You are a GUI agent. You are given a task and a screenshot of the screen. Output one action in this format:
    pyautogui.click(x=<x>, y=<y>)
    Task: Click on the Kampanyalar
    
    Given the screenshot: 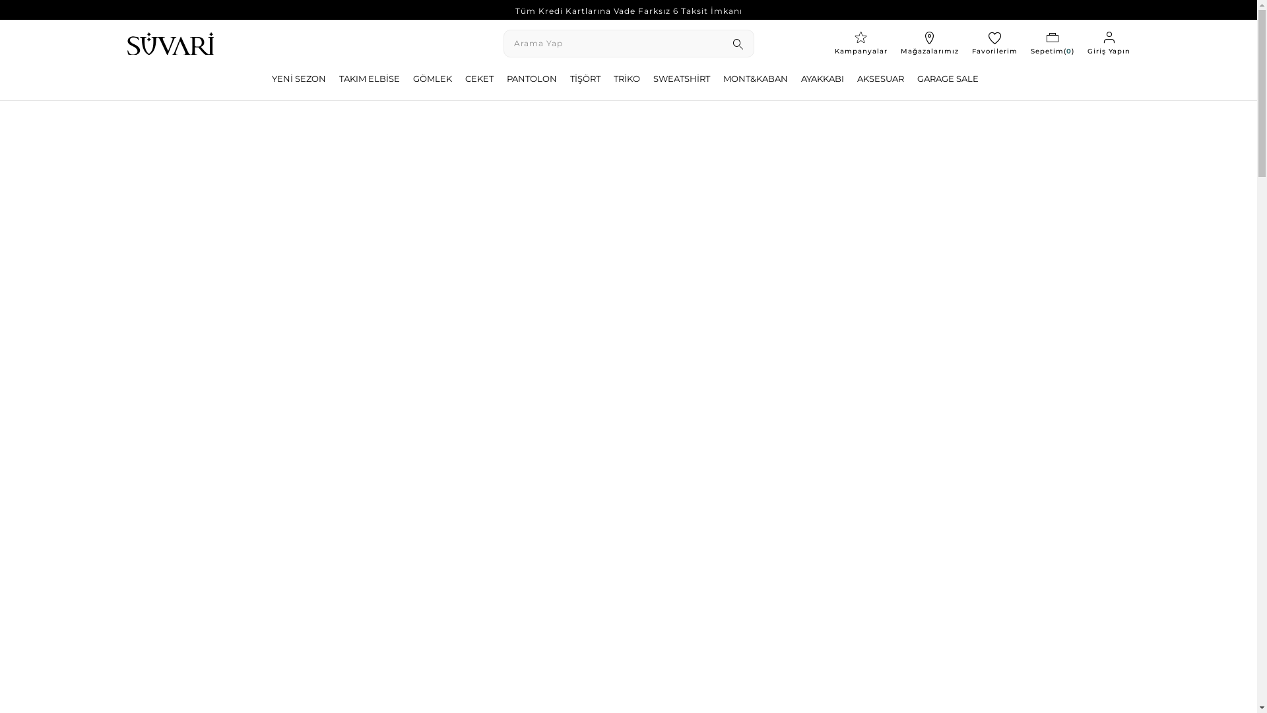 What is the action you would take?
    pyautogui.click(x=861, y=44)
    